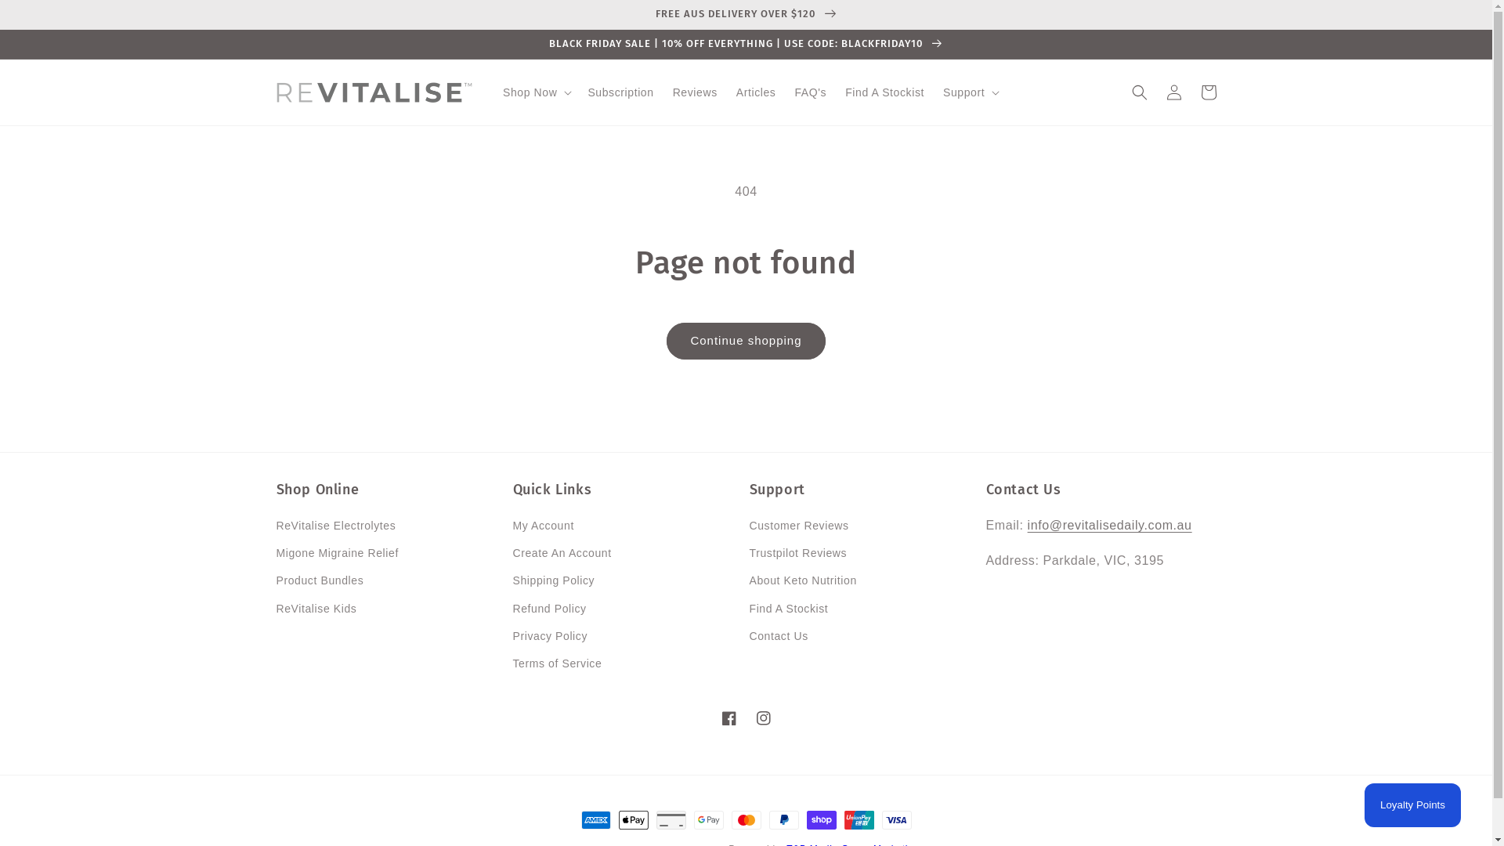  What do you see at coordinates (763, 718) in the screenshot?
I see `Instagram` at bounding box center [763, 718].